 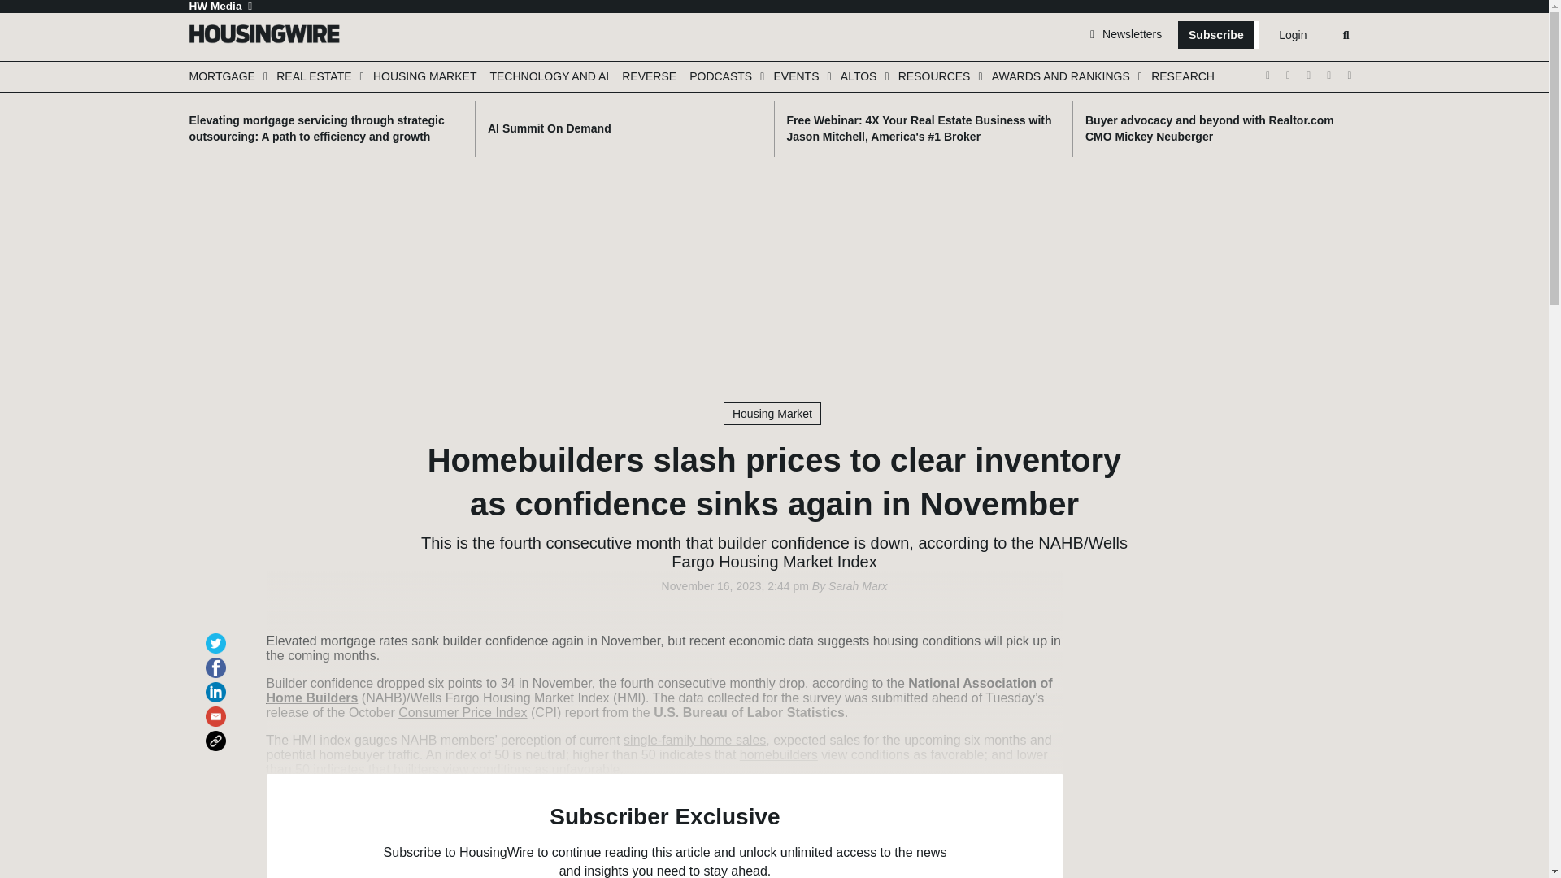 I want to click on Click to share on Twitter, so click(x=218, y=636).